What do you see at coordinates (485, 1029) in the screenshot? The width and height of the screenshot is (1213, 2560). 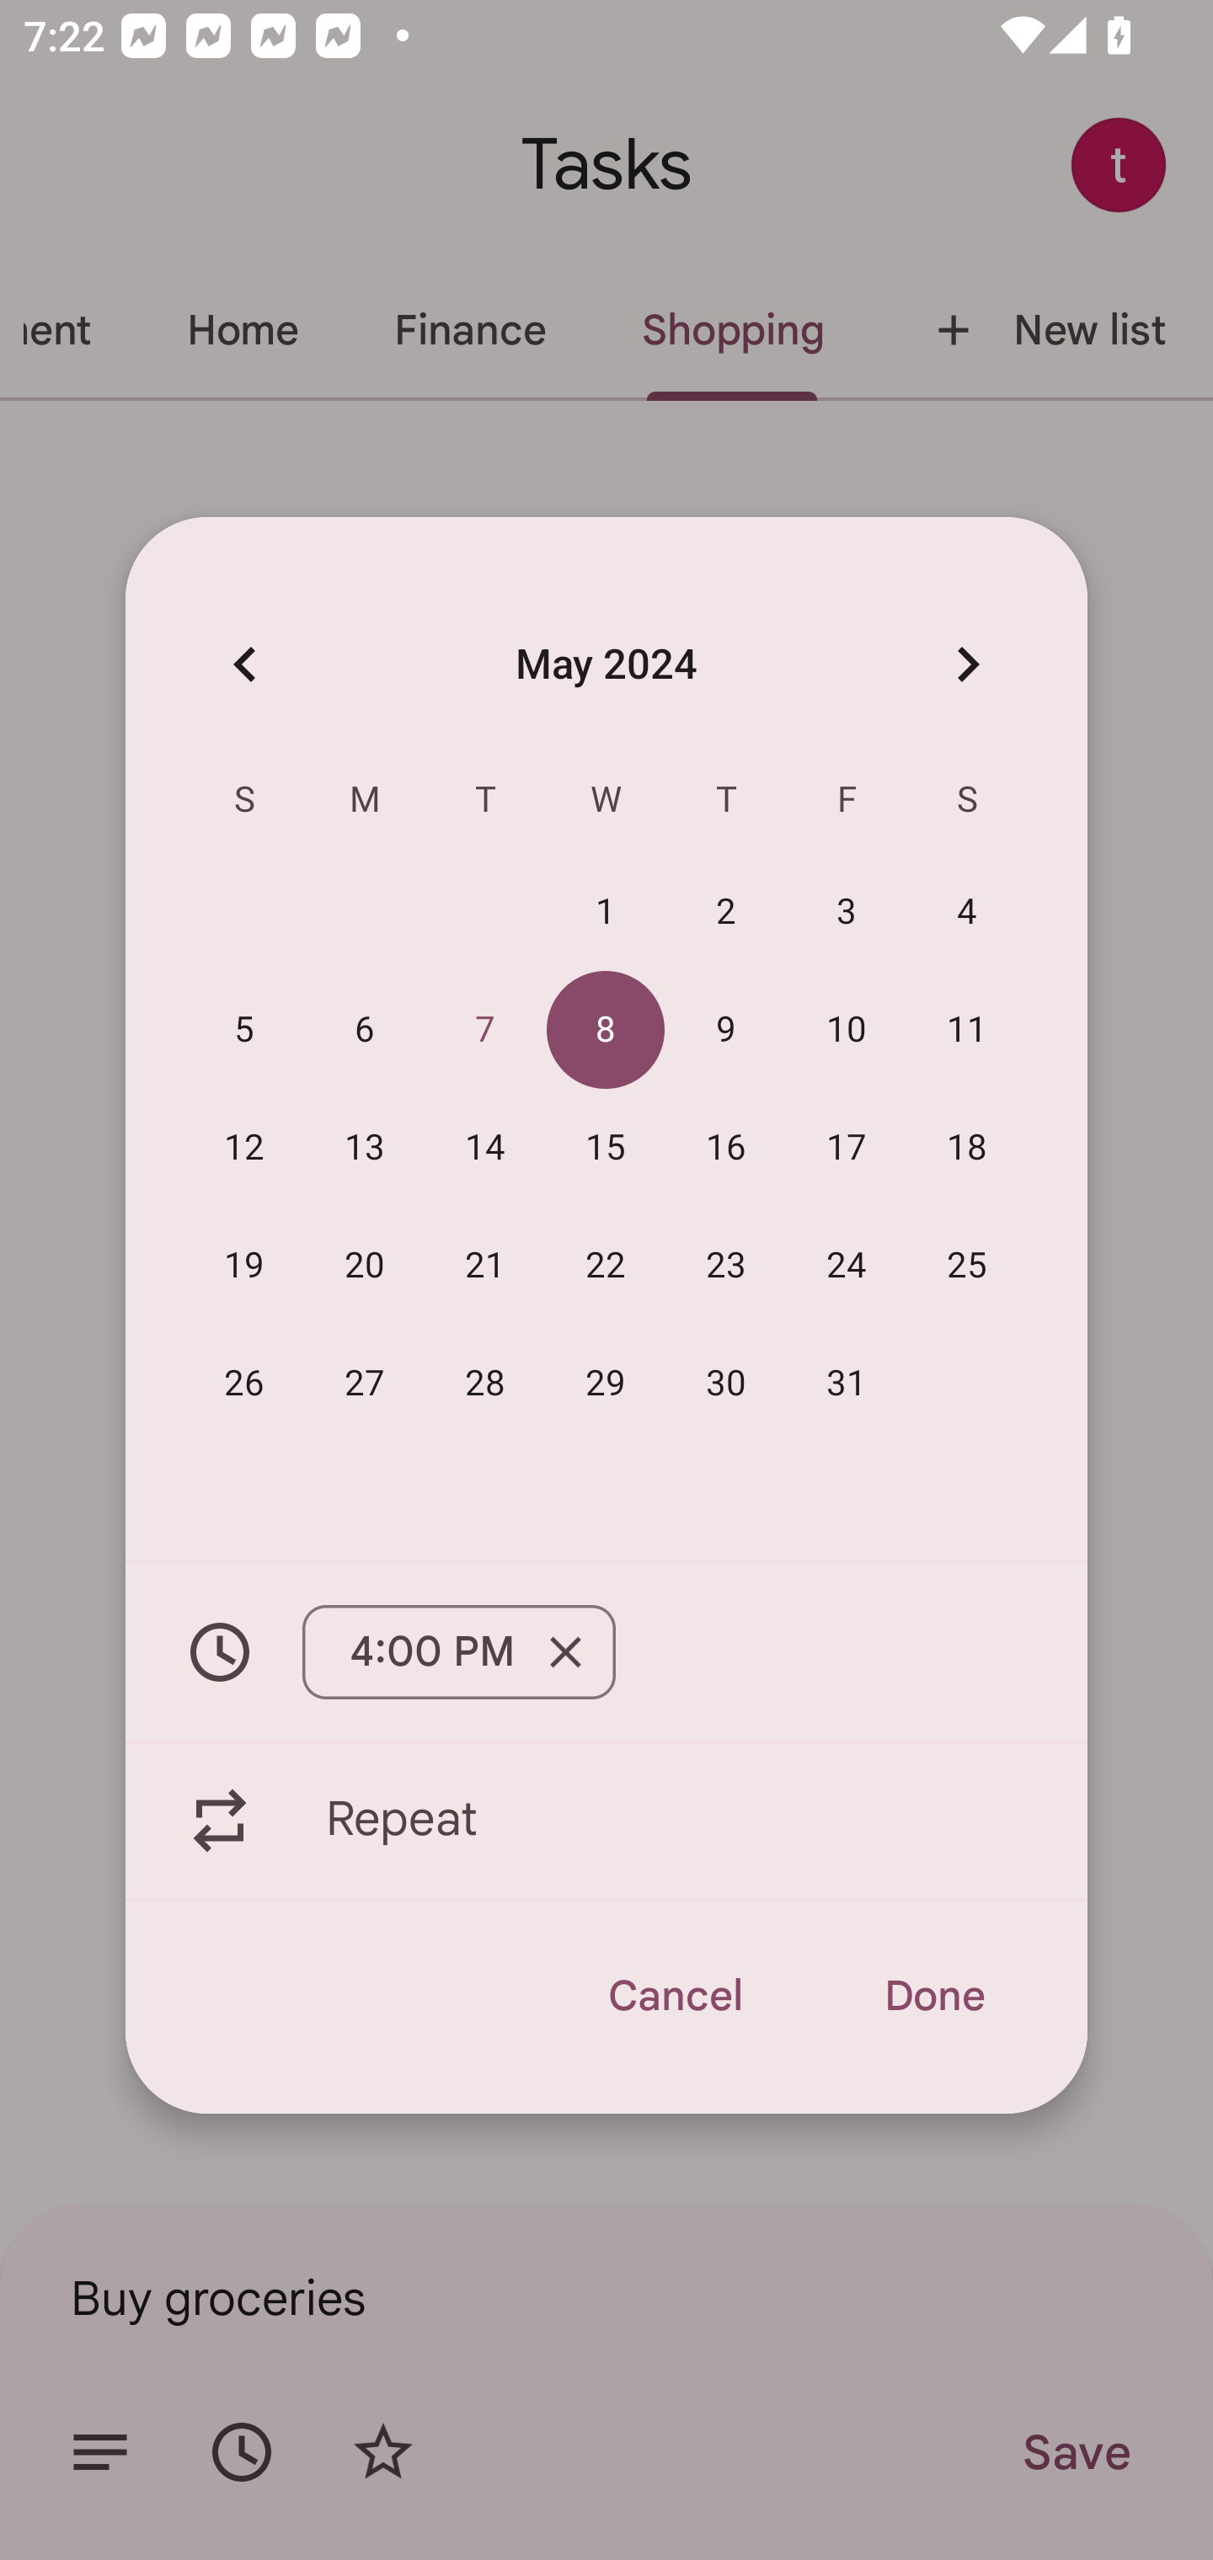 I see `7 07 May 2024` at bounding box center [485, 1029].